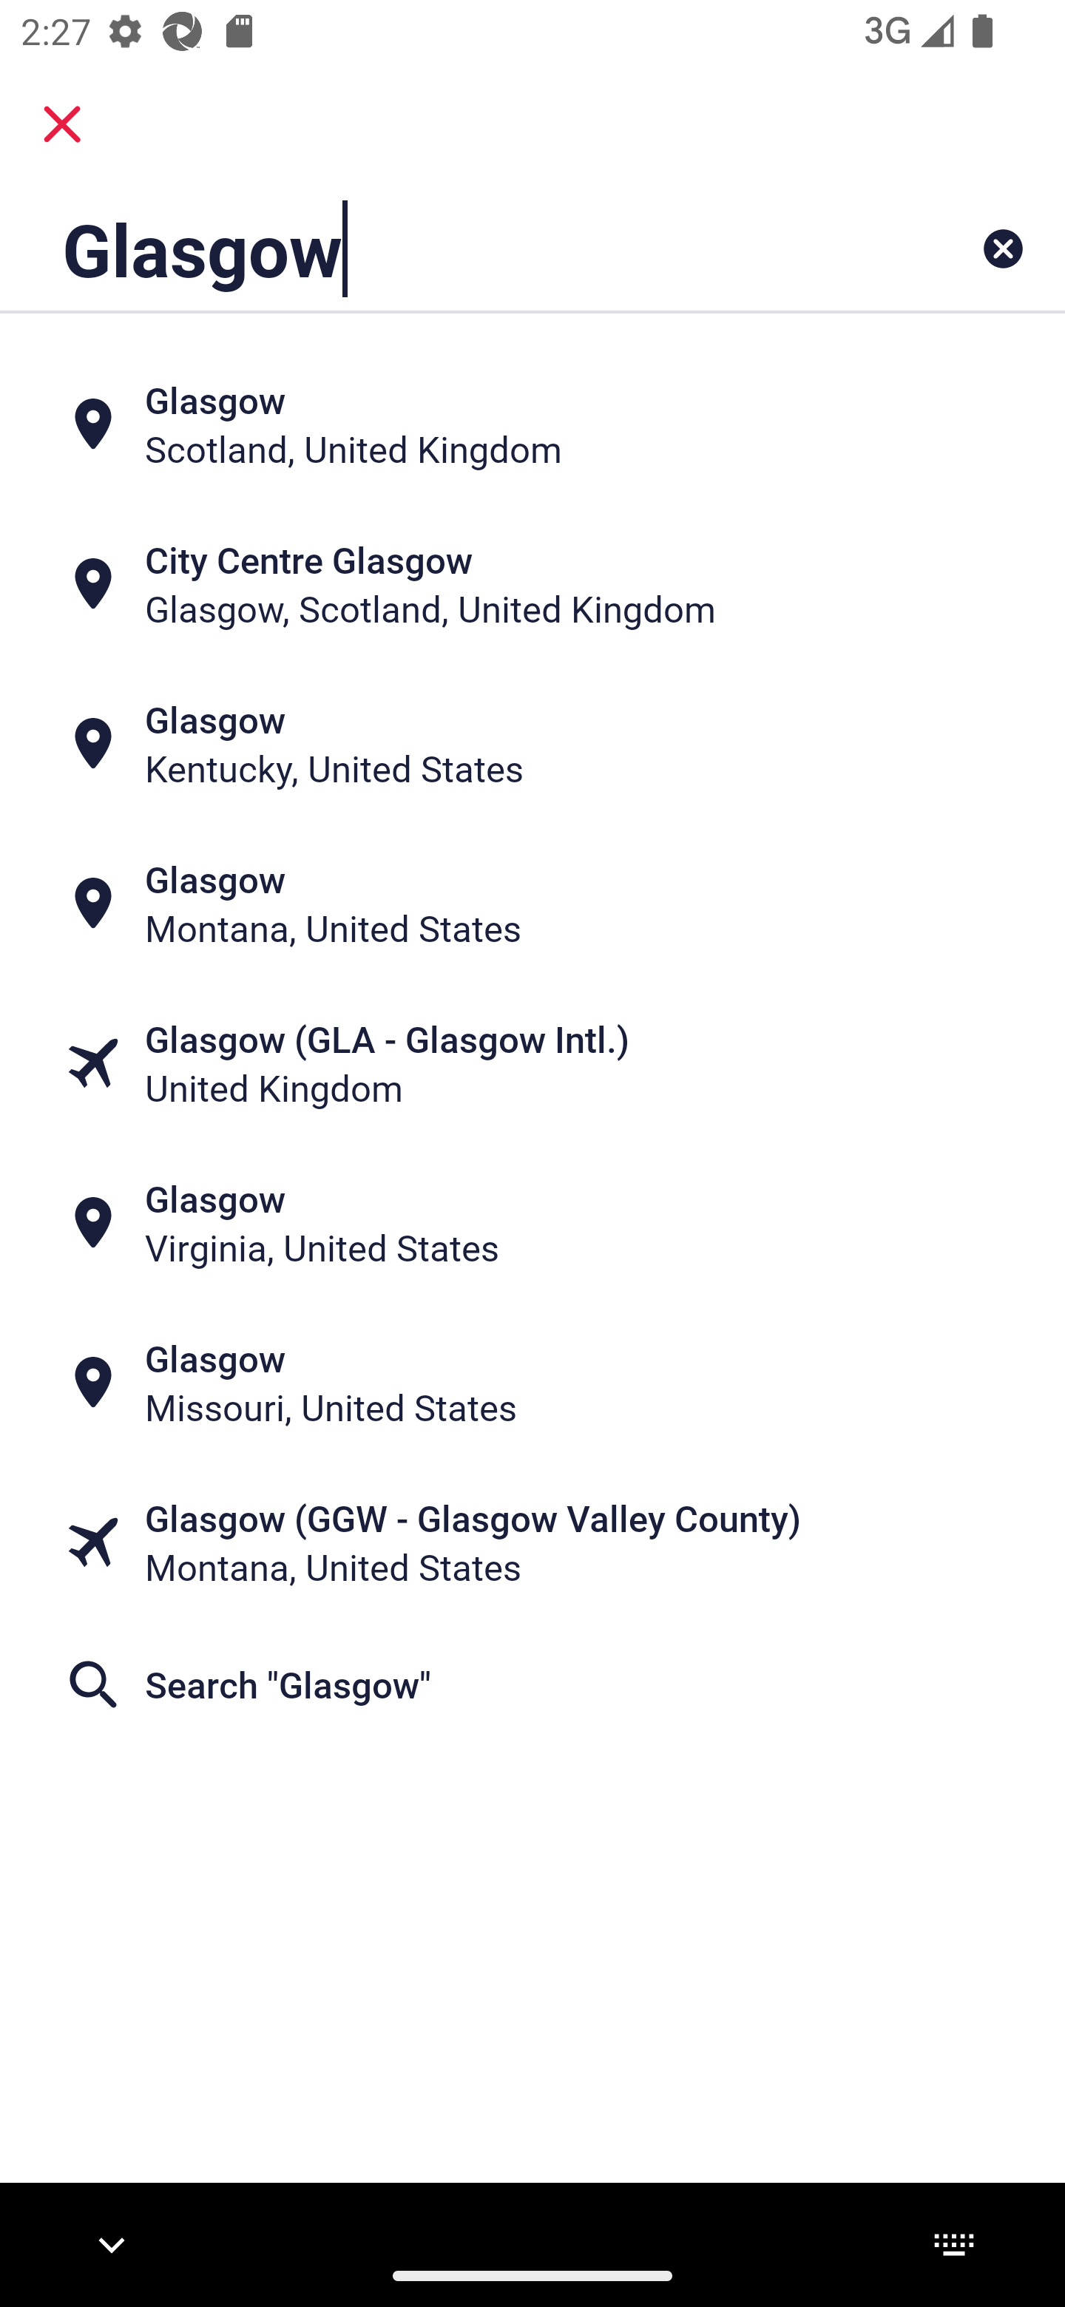 The height and width of the screenshot is (2307, 1065). Describe the element at coordinates (532, 1063) in the screenshot. I see `Glasgow (GLA - Glasgow Intl.) United Kingdom` at that location.